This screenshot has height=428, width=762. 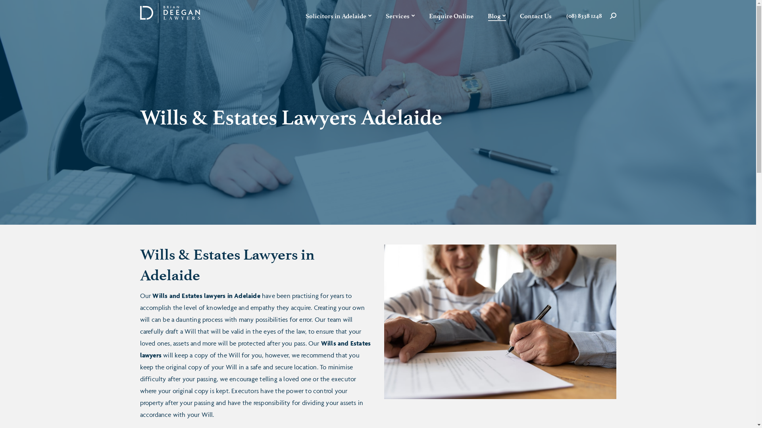 I want to click on Contact Us, so click(x=536, y=16).